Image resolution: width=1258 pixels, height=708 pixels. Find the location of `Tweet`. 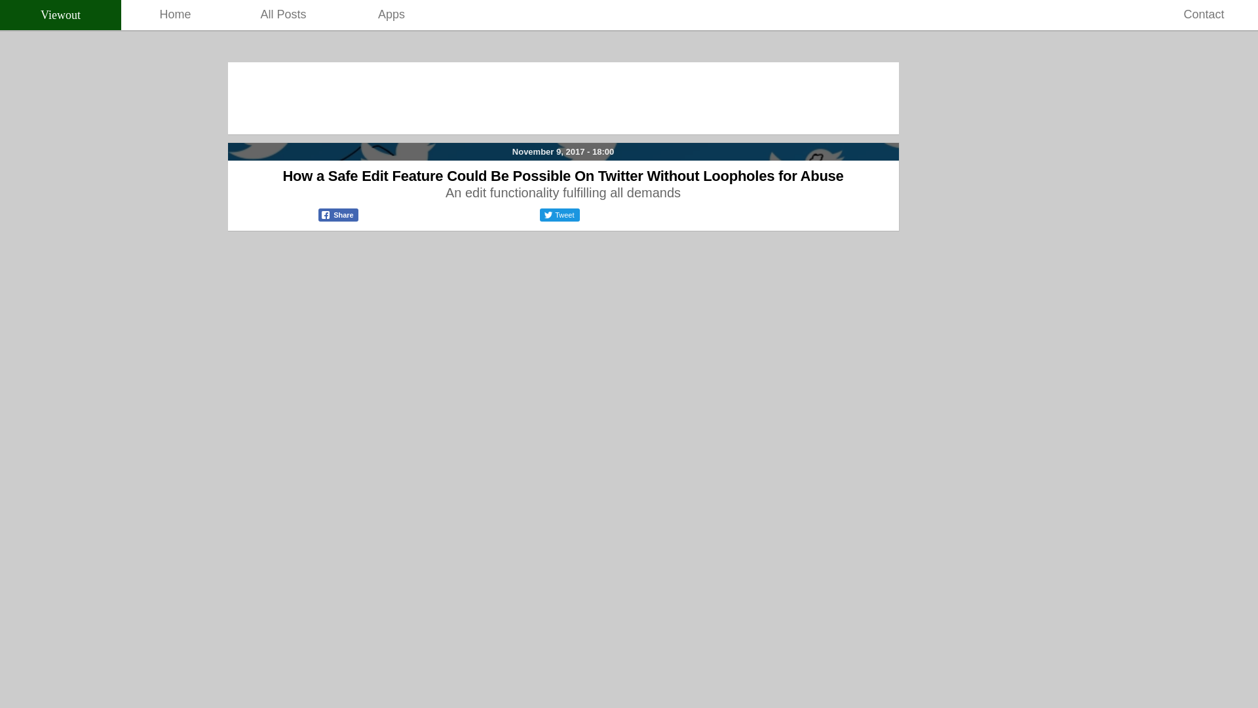

Tweet is located at coordinates (559, 218).